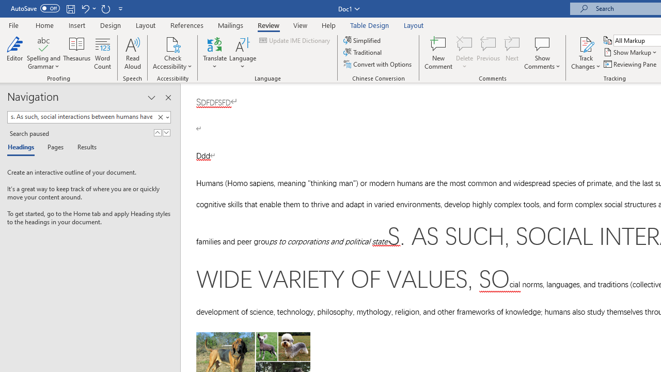 The image size is (661, 372). What do you see at coordinates (132, 53) in the screenshot?
I see `Read Aloud` at bounding box center [132, 53].